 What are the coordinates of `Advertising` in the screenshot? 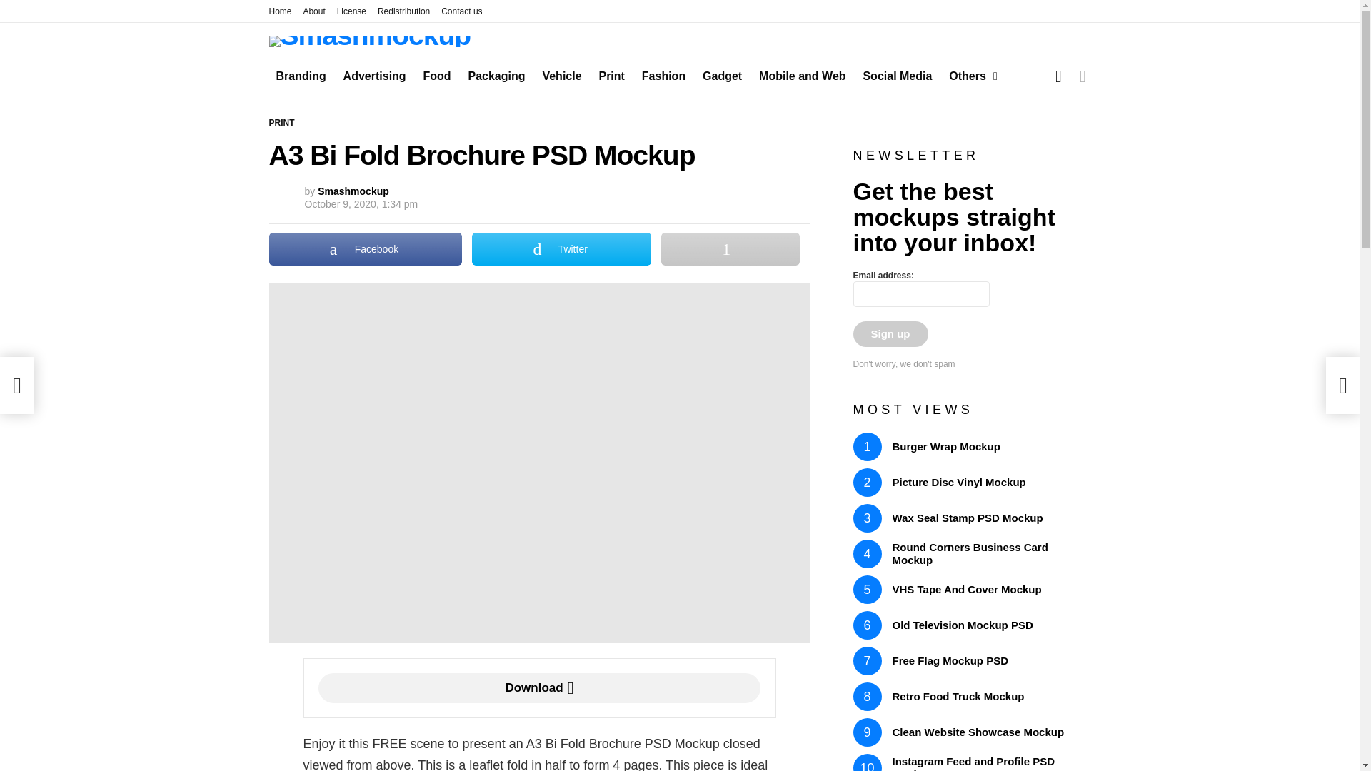 It's located at (374, 76).